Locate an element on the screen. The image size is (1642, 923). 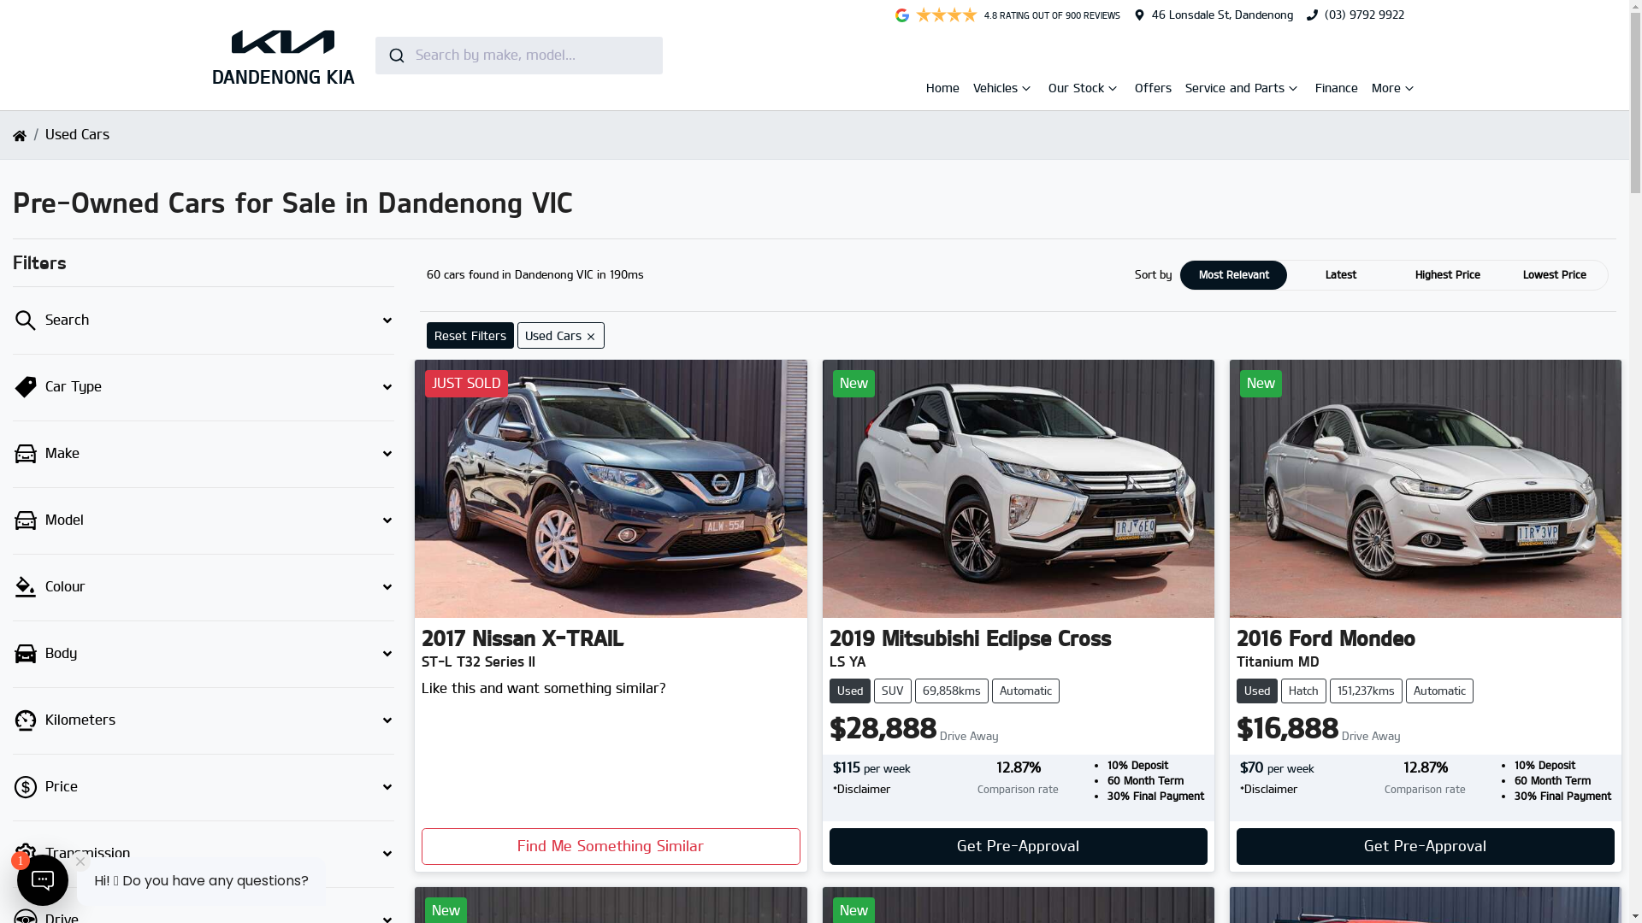
Submit is located at coordinates (395, 55).